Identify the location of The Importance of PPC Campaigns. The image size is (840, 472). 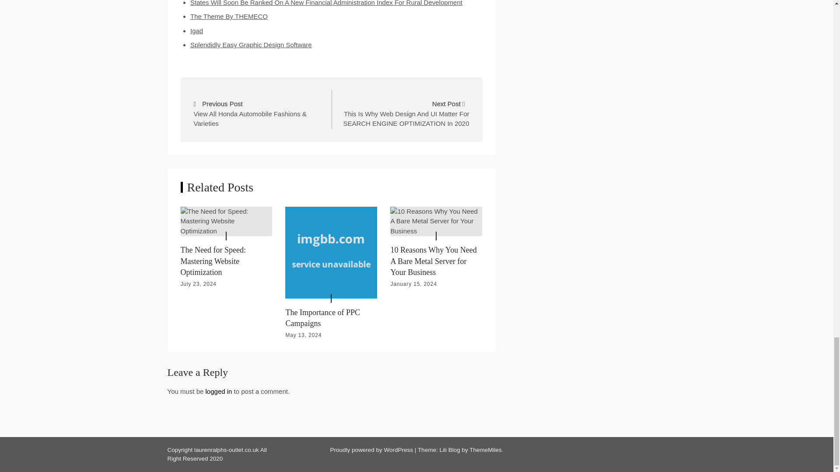
(331, 253).